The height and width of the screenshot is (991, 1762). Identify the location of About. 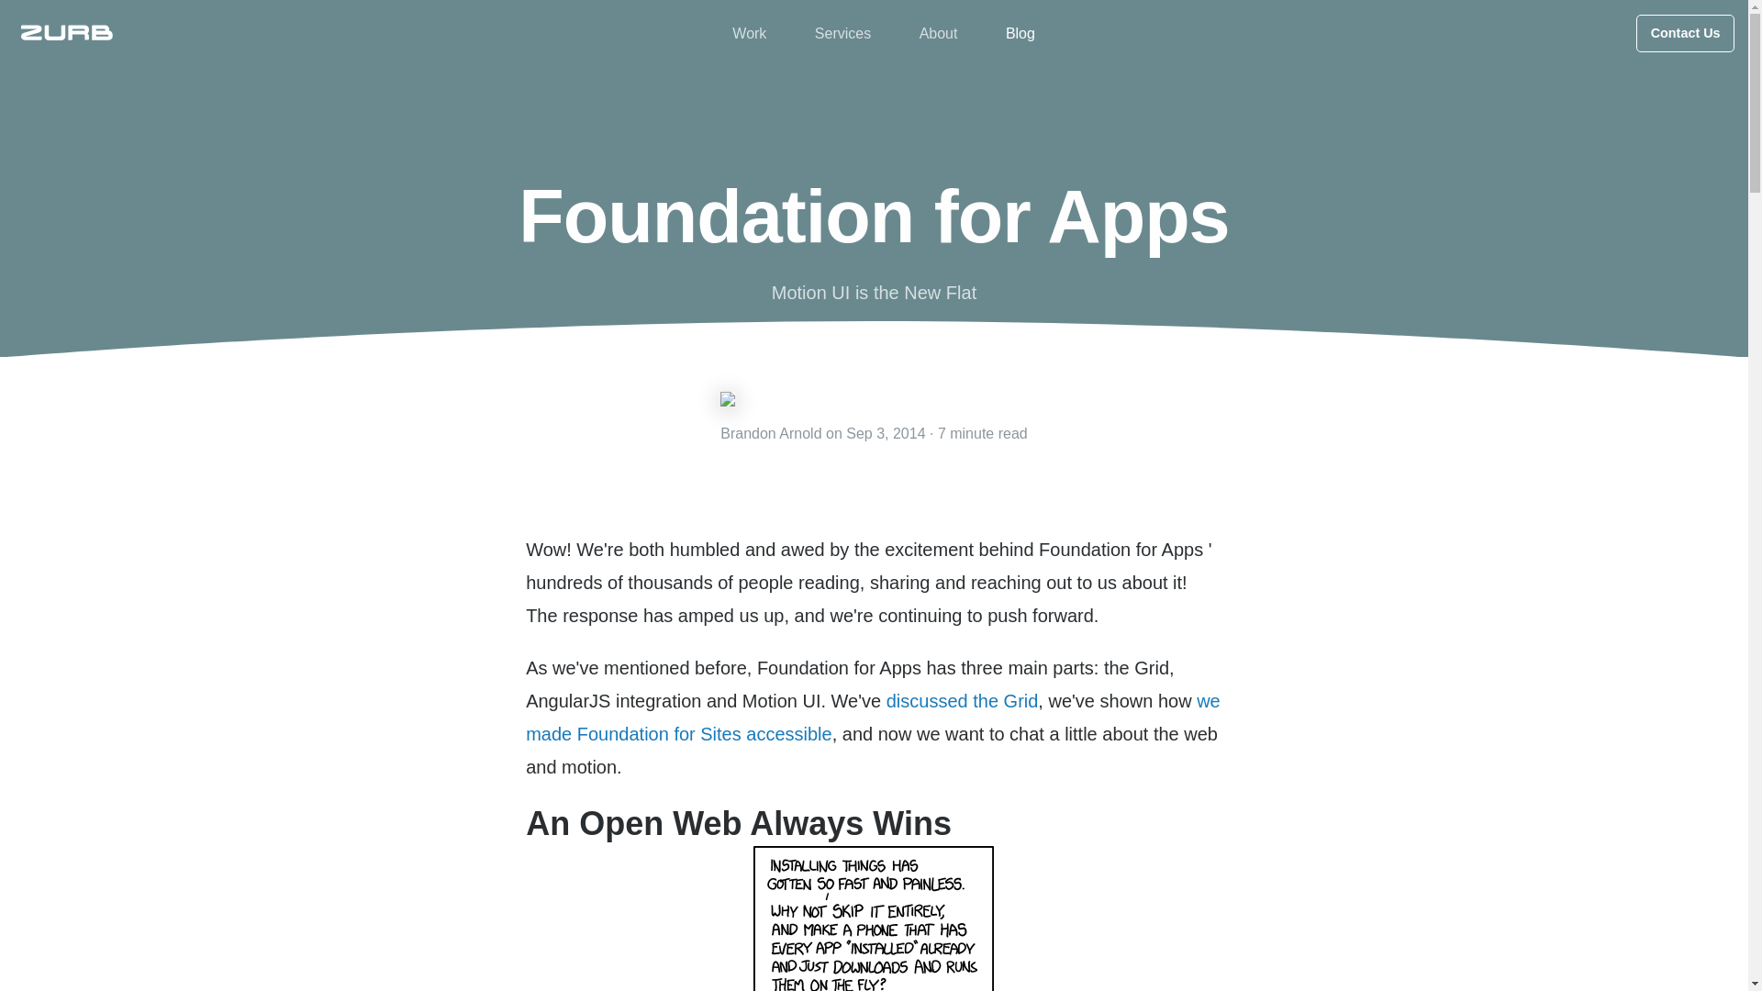
(939, 33).